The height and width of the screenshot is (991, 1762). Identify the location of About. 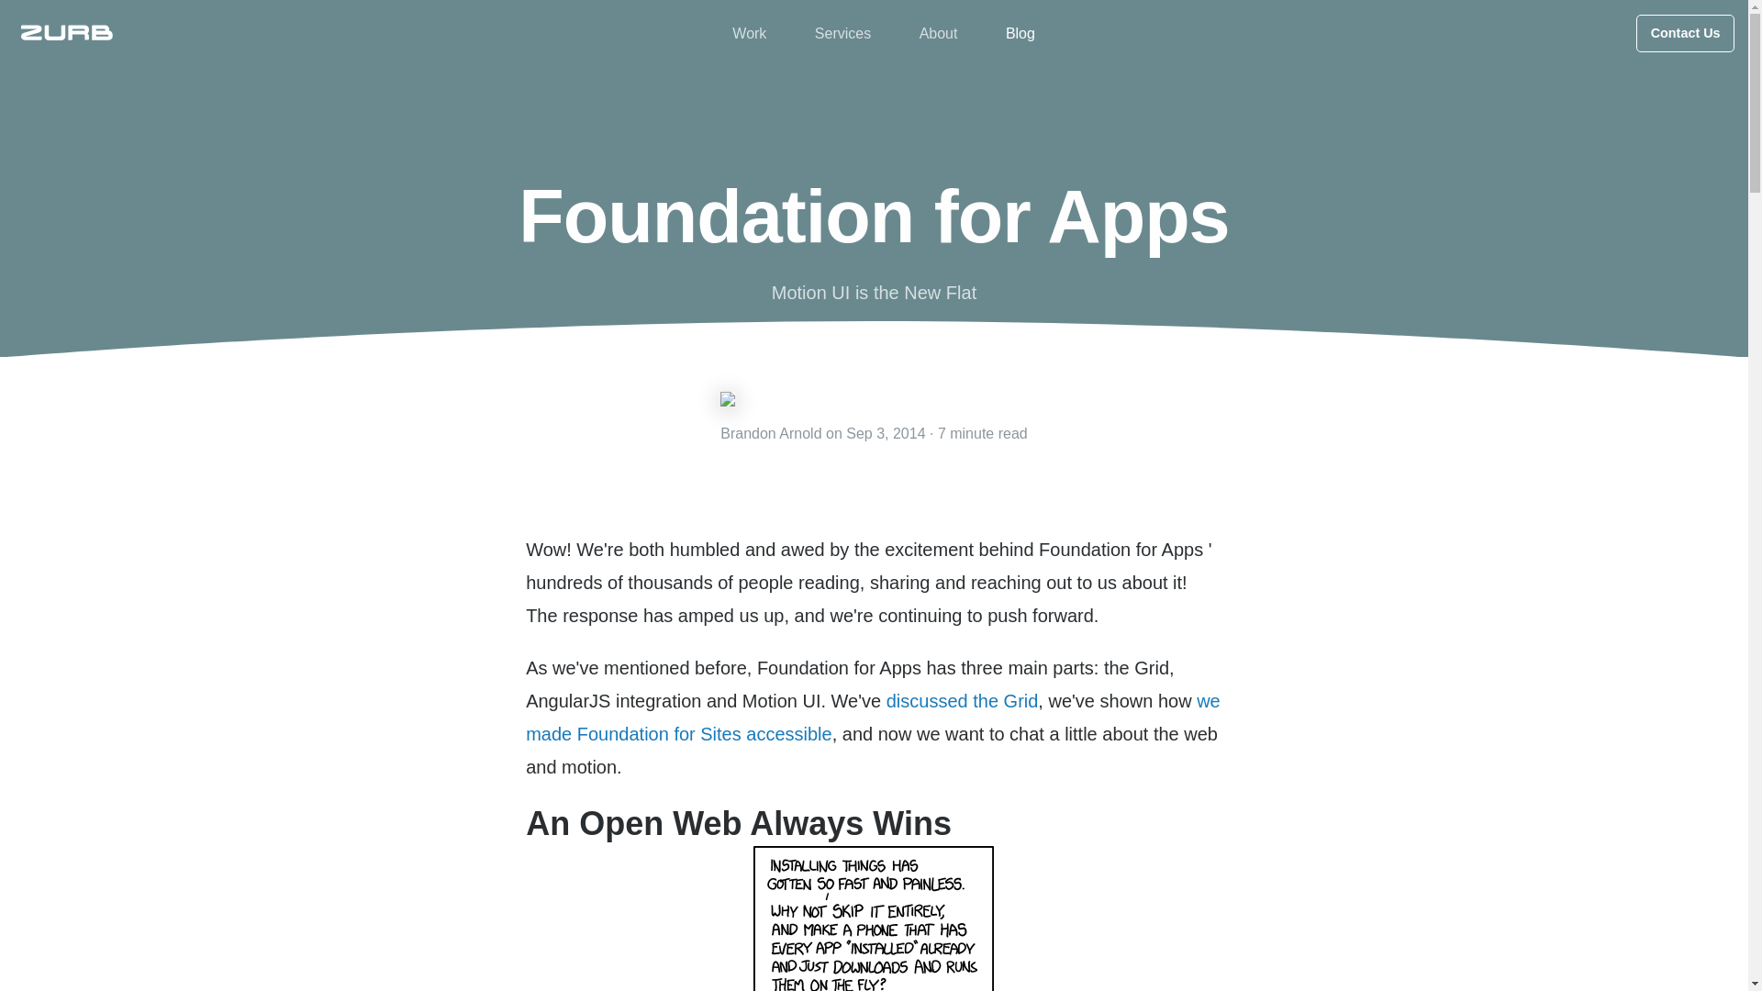
(939, 33).